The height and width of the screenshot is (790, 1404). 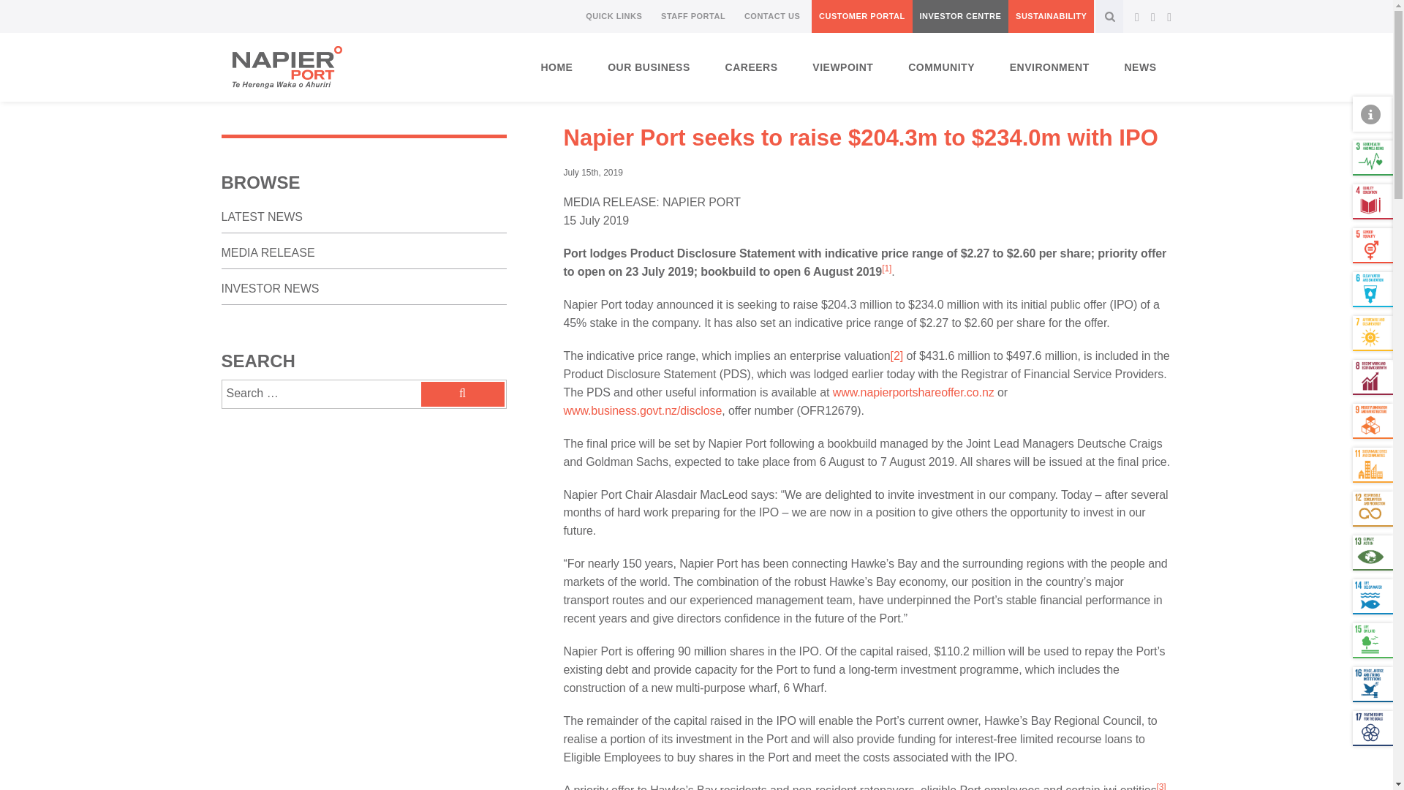 I want to click on CONTACT US, so click(x=772, y=16).